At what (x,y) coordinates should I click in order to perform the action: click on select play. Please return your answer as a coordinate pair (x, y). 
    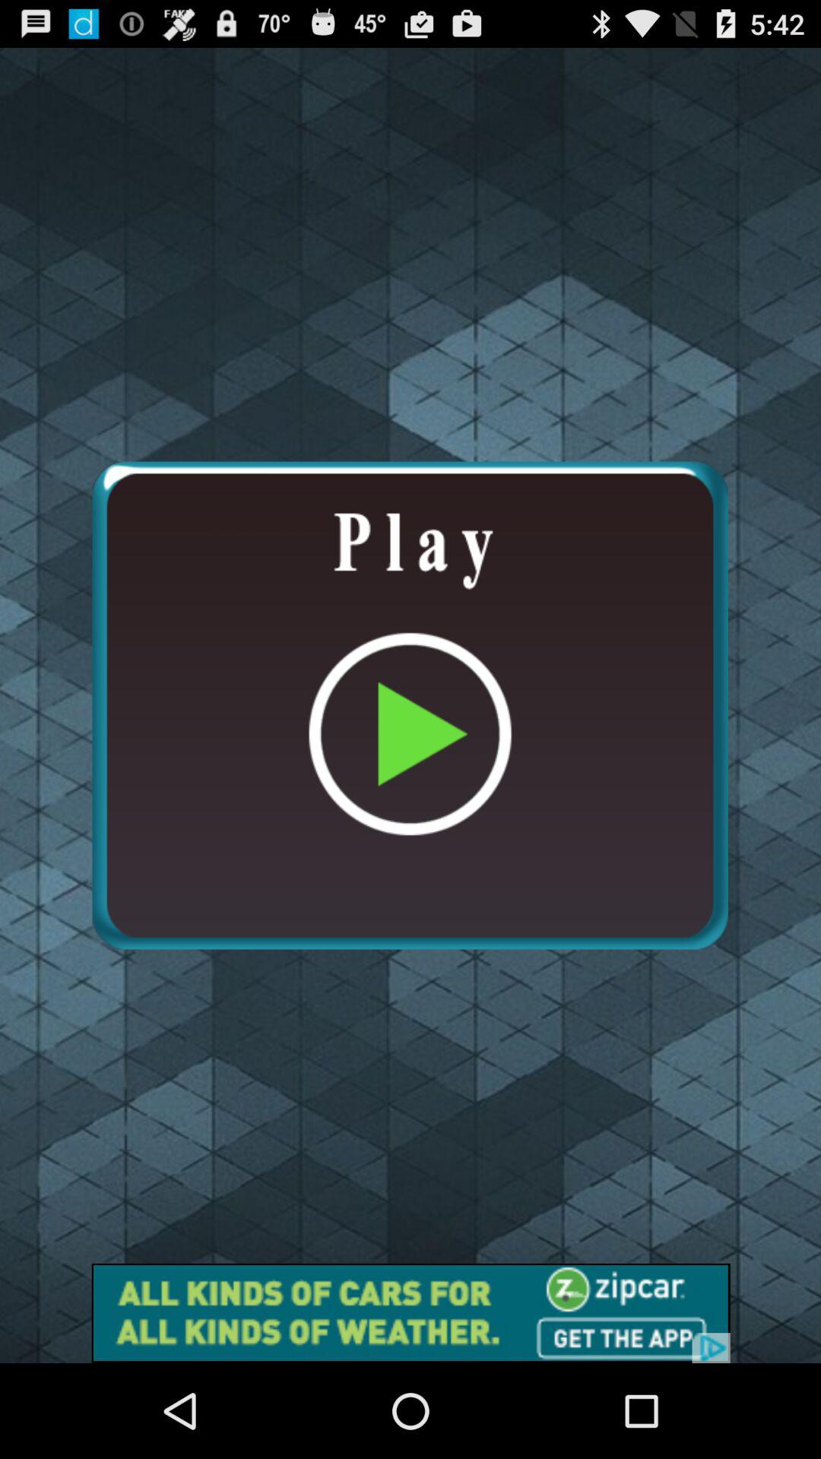
    Looking at the image, I should click on (410, 705).